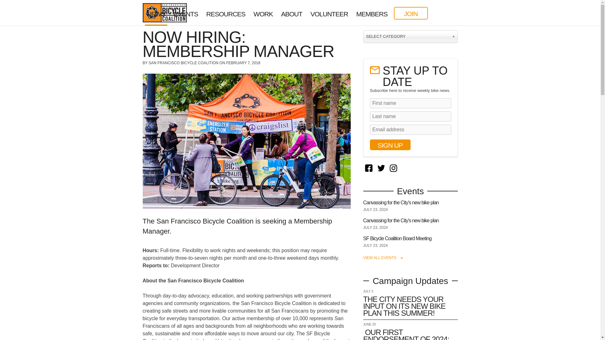  What do you see at coordinates (383, 258) in the screenshot?
I see `VIEW ALL EVENTS` at bounding box center [383, 258].